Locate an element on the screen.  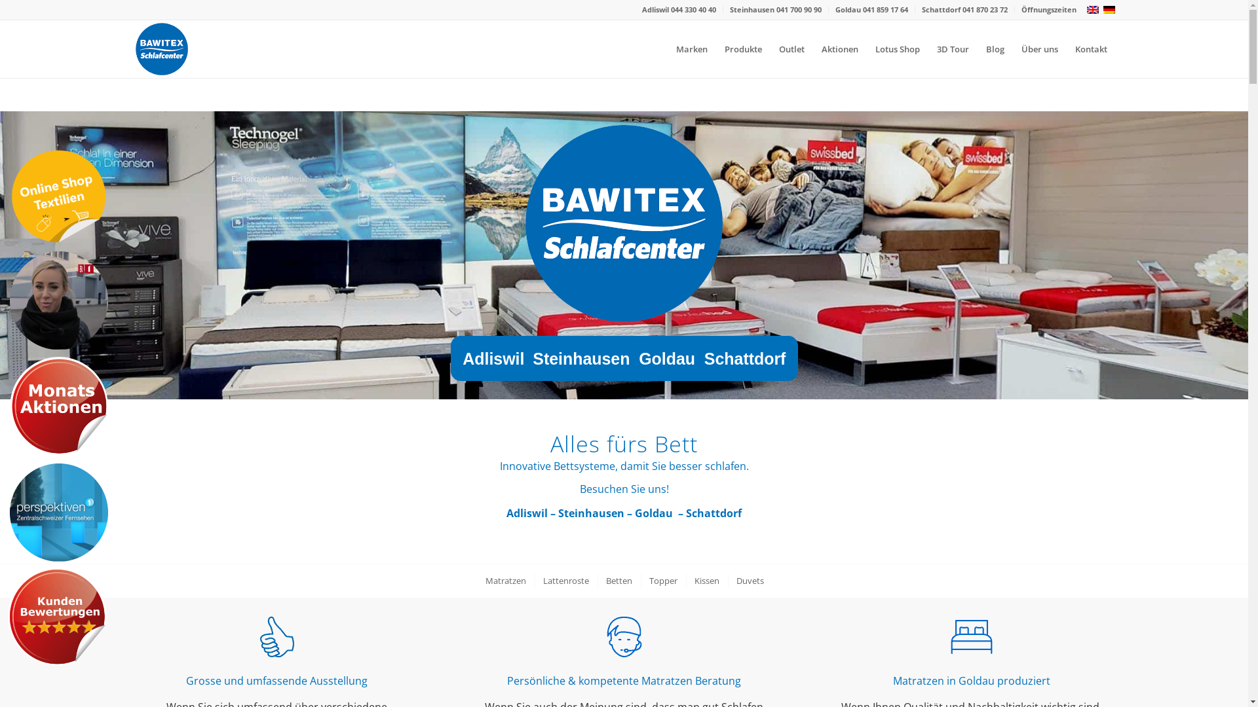
044 330 40 40 is located at coordinates (693, 9).